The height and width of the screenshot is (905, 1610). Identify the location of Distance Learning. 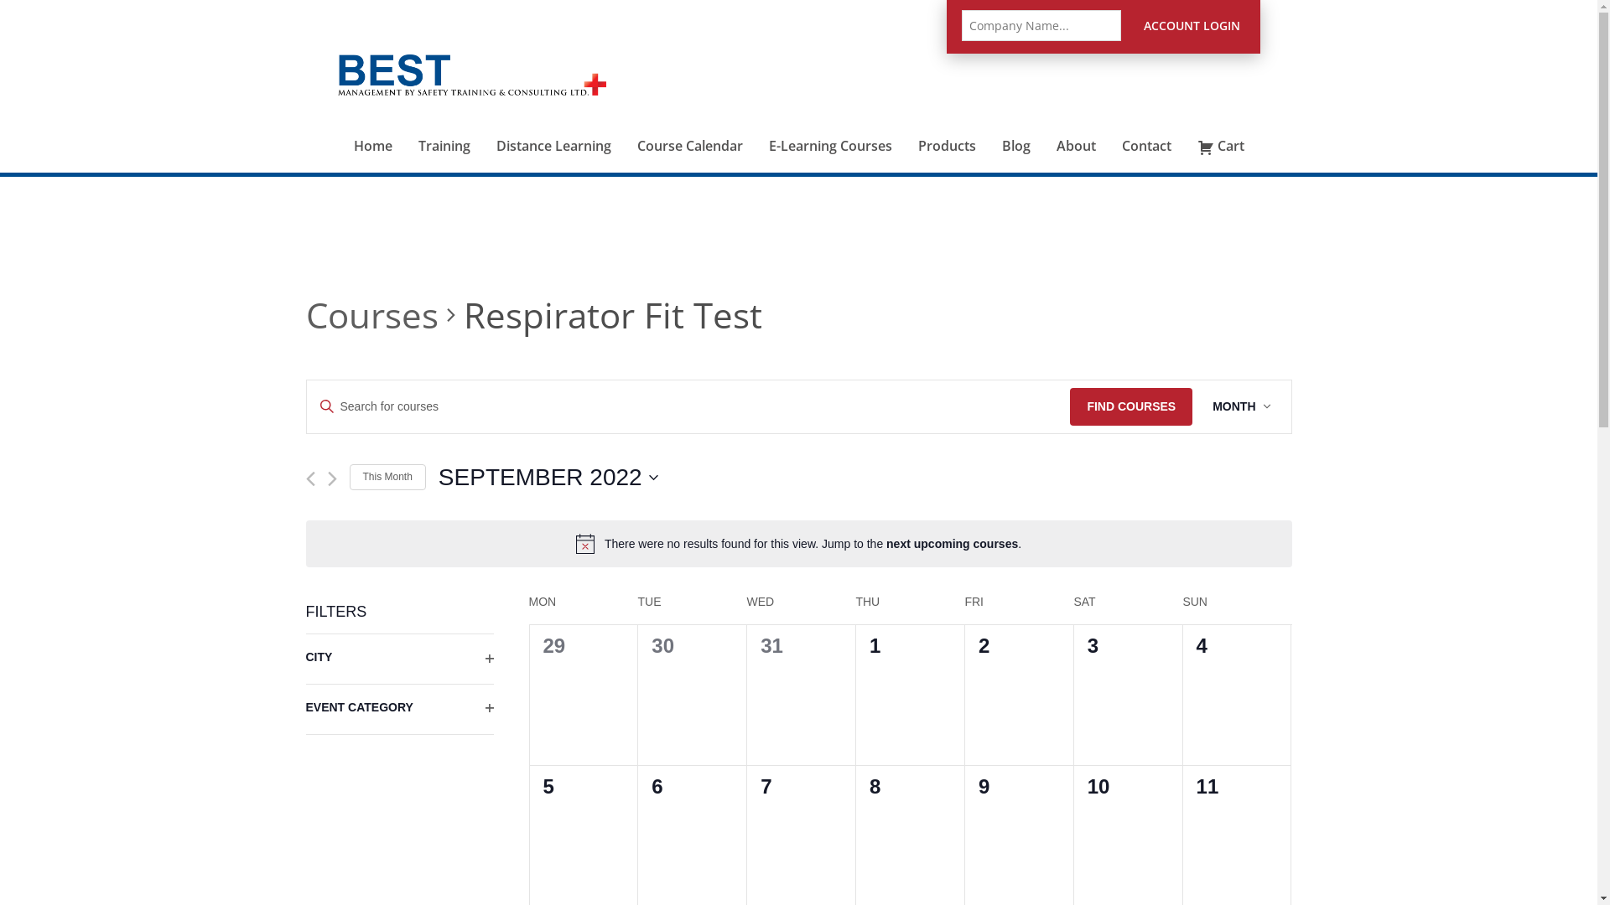
(553, 131).